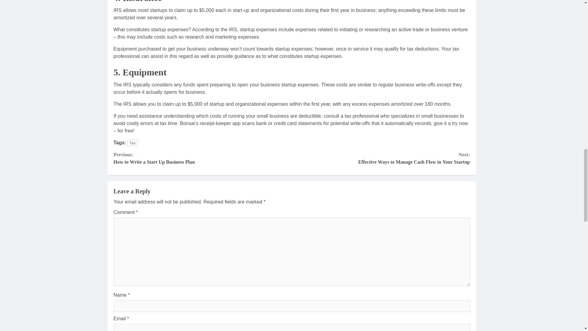  I want to click on Tax, so click(381, 158).